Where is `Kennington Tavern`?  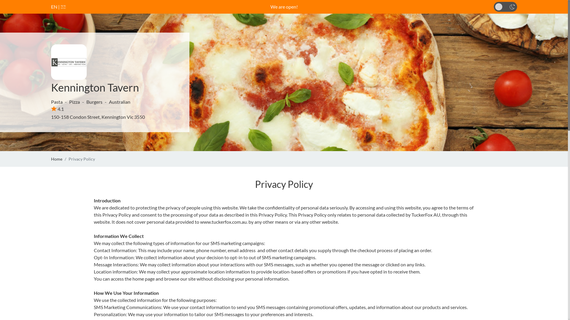
Kennington Tavern is located at coordinates (95, 87).